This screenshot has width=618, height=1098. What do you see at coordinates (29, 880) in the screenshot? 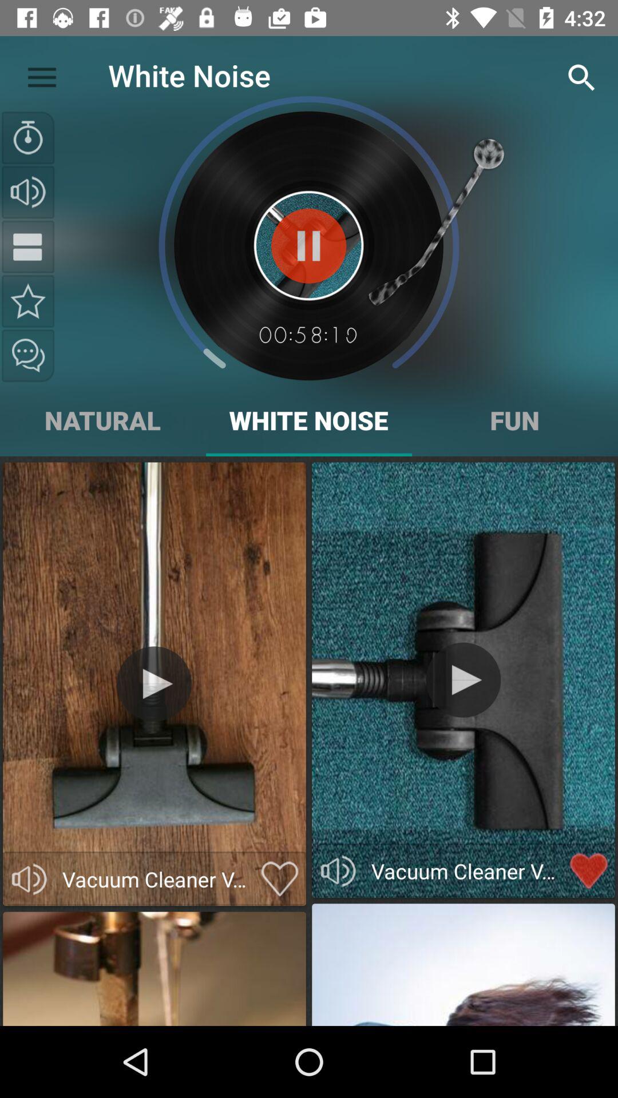
I see `toggle volume` at bounding box center [29, 880].